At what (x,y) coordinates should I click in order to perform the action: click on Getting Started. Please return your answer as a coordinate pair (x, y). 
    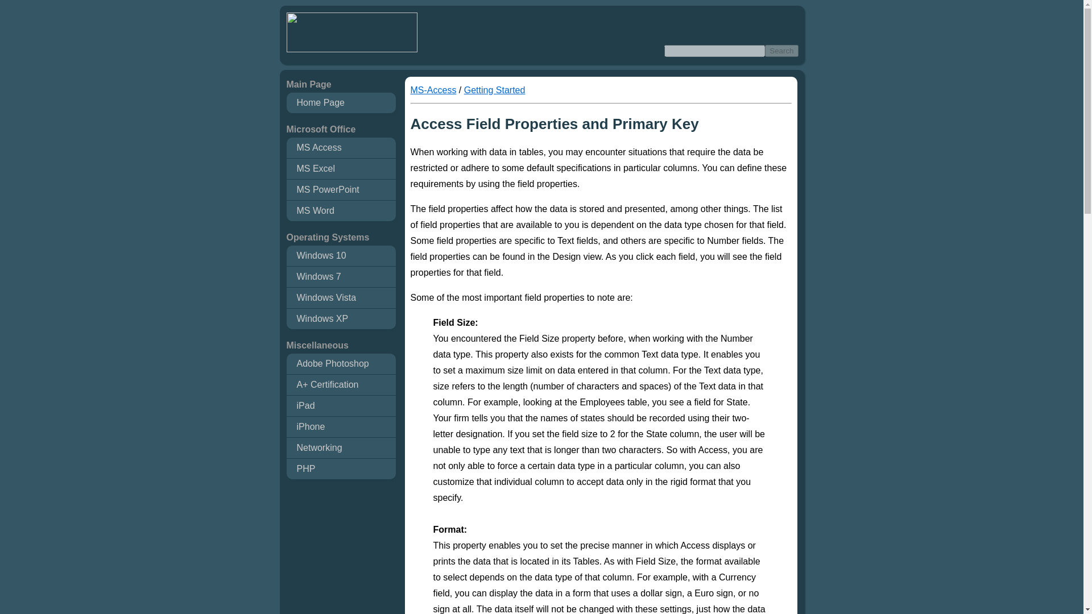
    Looking at the image, I should click on (495, 90).